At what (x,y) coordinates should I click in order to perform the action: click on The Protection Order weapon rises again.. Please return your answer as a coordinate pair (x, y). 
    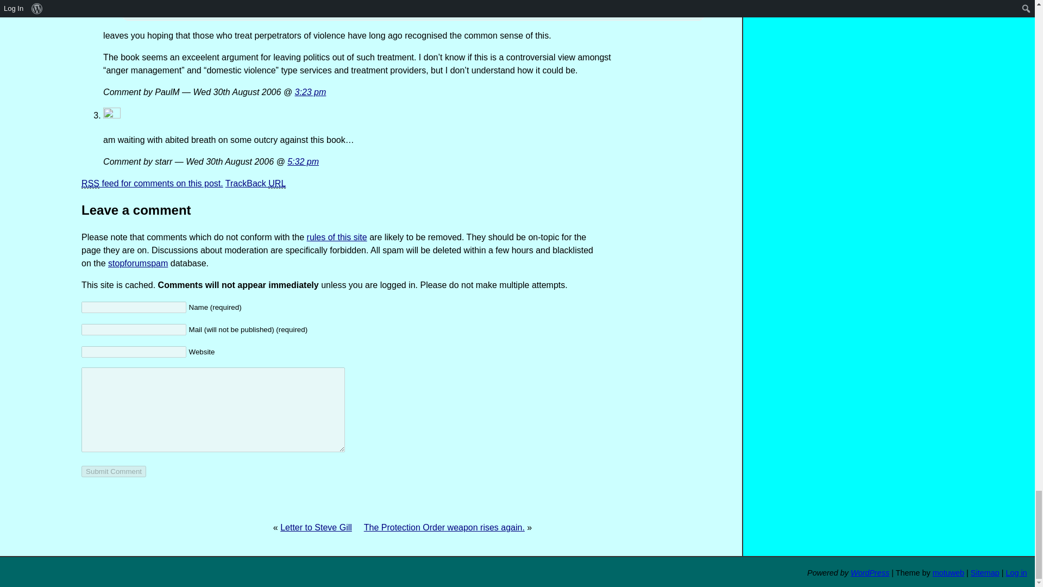
    Looking at the image, I should click on (444, 527).